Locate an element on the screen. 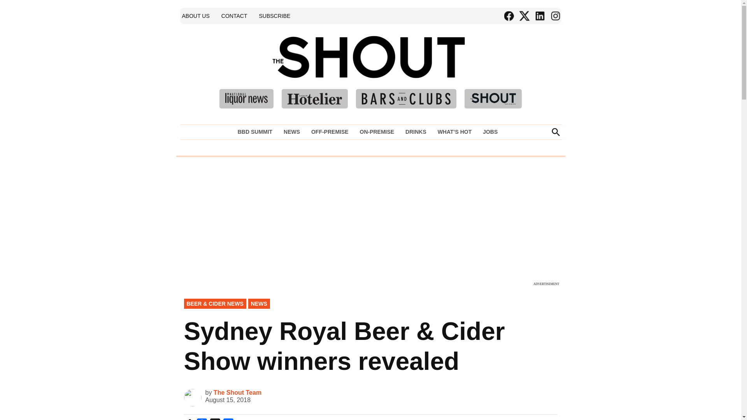 The image size is (747, 420). X is located at coordinates (215, 419).